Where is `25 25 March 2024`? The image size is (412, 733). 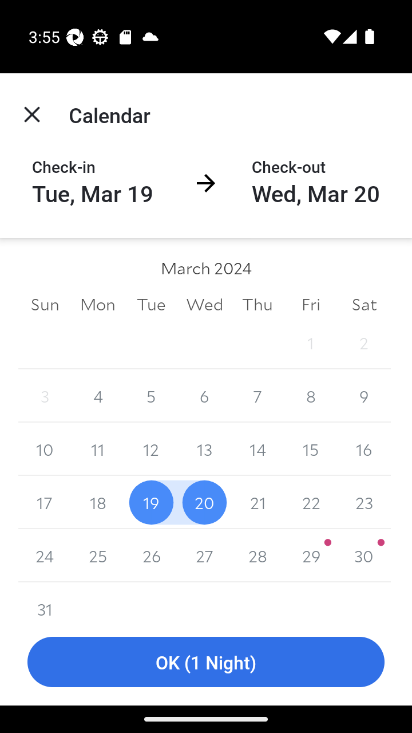
25 25 March 2024 is located at coordinates (98, 555).